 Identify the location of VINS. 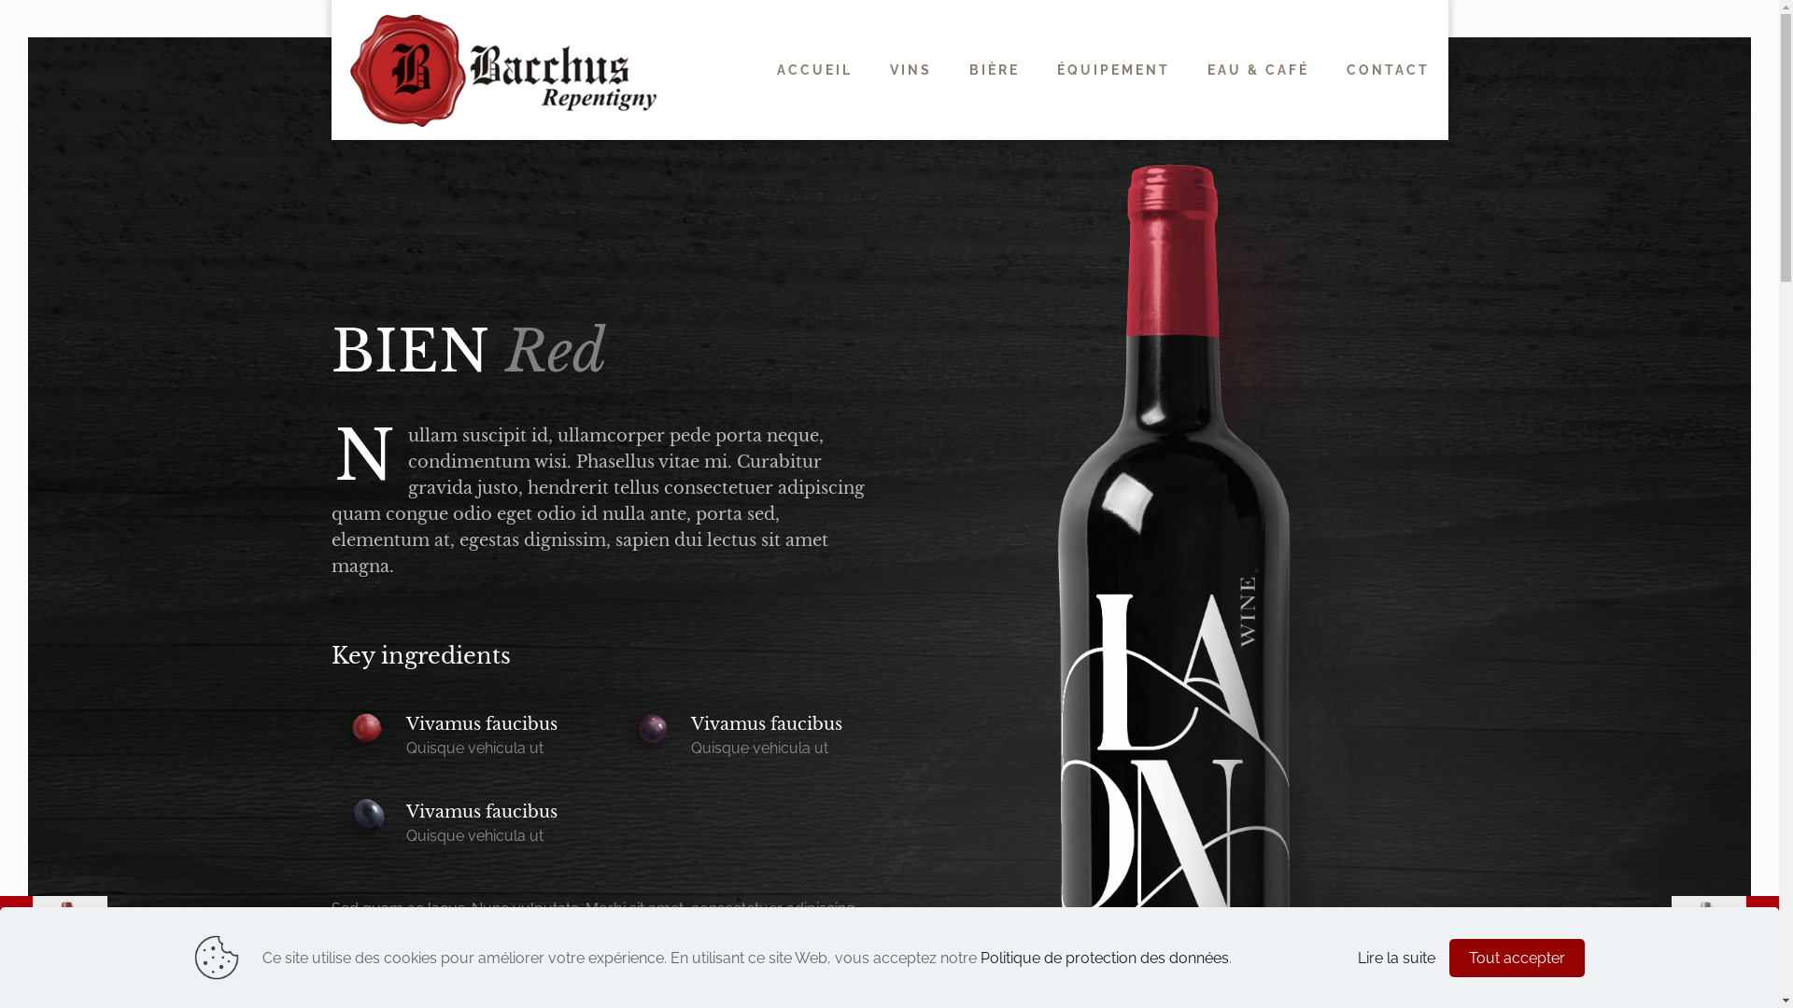
(910, 70).